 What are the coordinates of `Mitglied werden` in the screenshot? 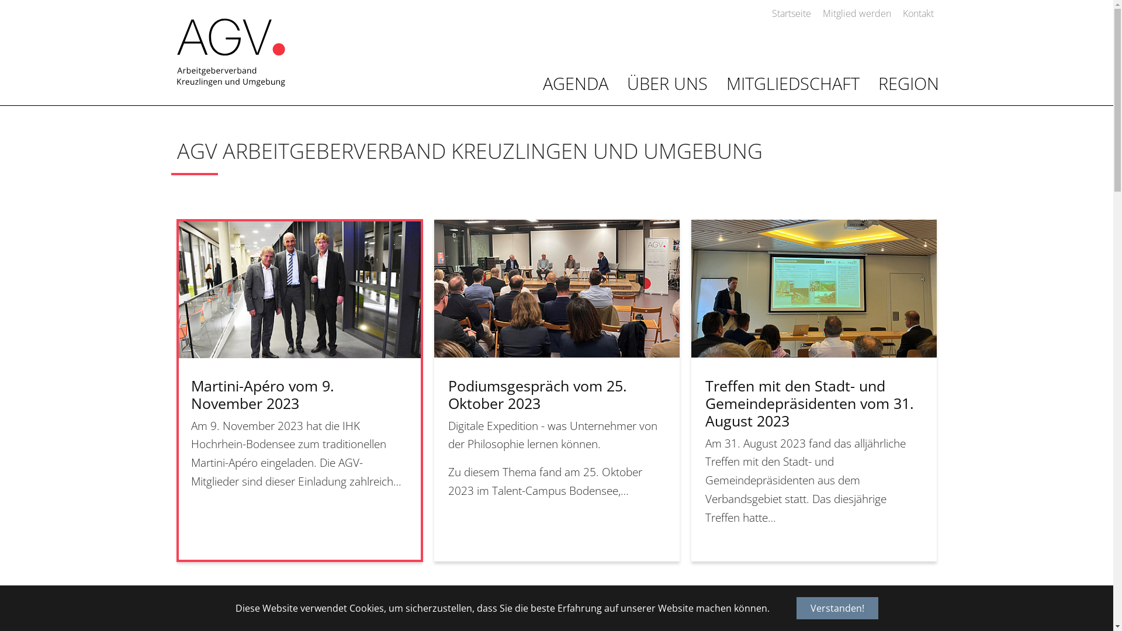 It's located at (857, 13).